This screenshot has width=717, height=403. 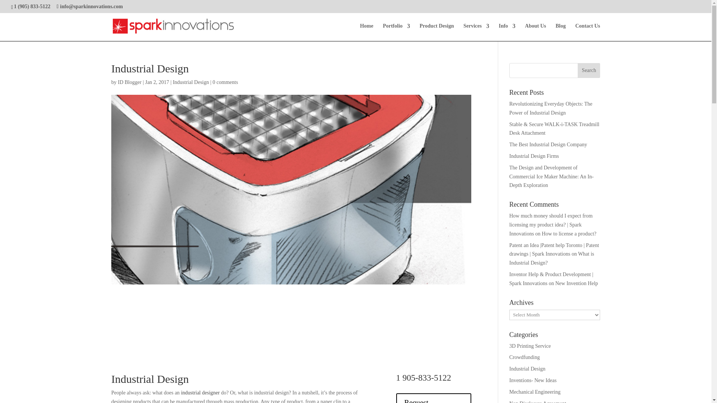 I want to click on Info, so click(x=507, y=32).